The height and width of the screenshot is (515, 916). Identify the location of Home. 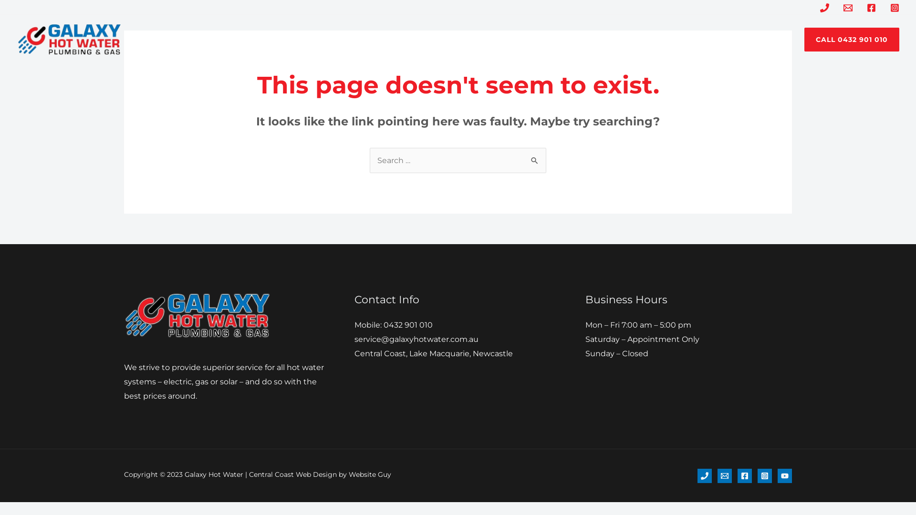
(338, 40).